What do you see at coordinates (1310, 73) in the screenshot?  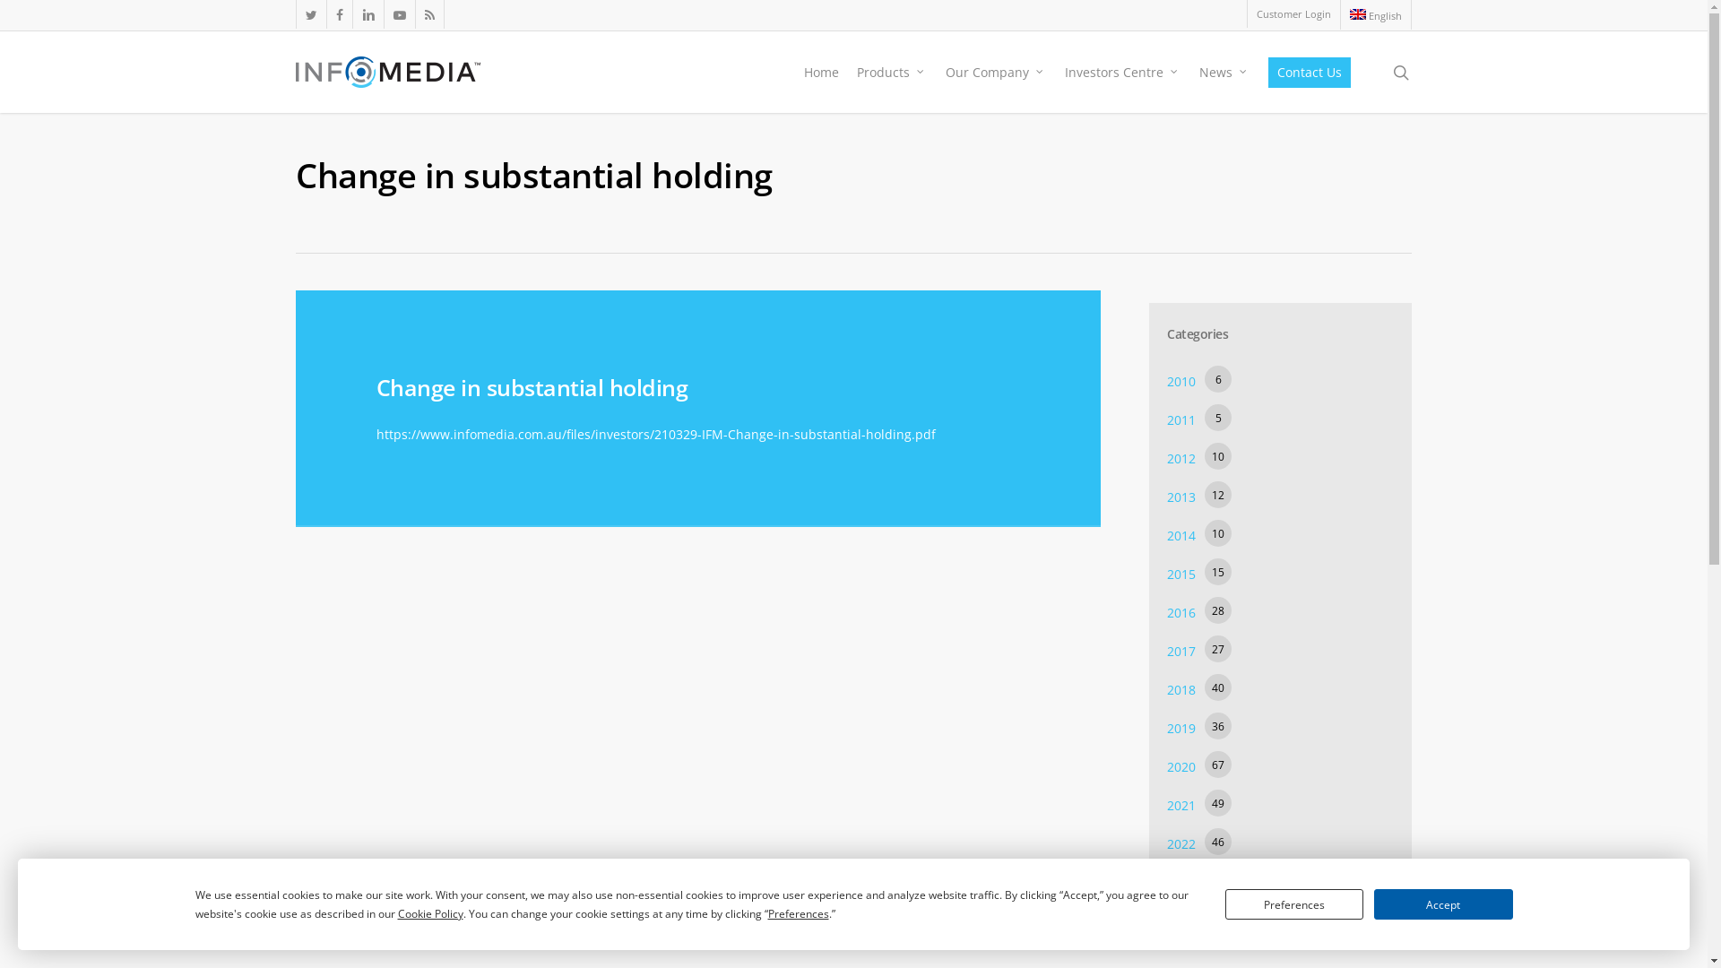 I see `Contact Us` at bounding box center [1310, 73].